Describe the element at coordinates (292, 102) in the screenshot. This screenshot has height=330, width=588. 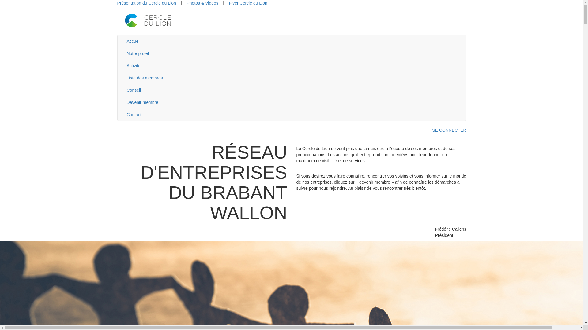
I see `Devenir membre` at that location.